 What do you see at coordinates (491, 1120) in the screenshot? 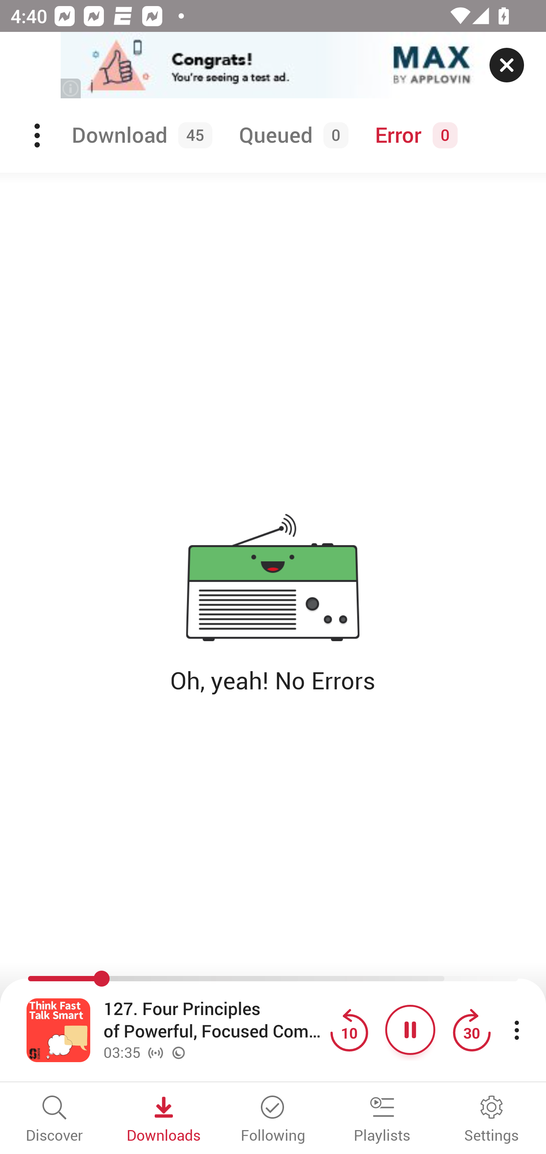
I see `Settings` at bounding box center [491, 1120].